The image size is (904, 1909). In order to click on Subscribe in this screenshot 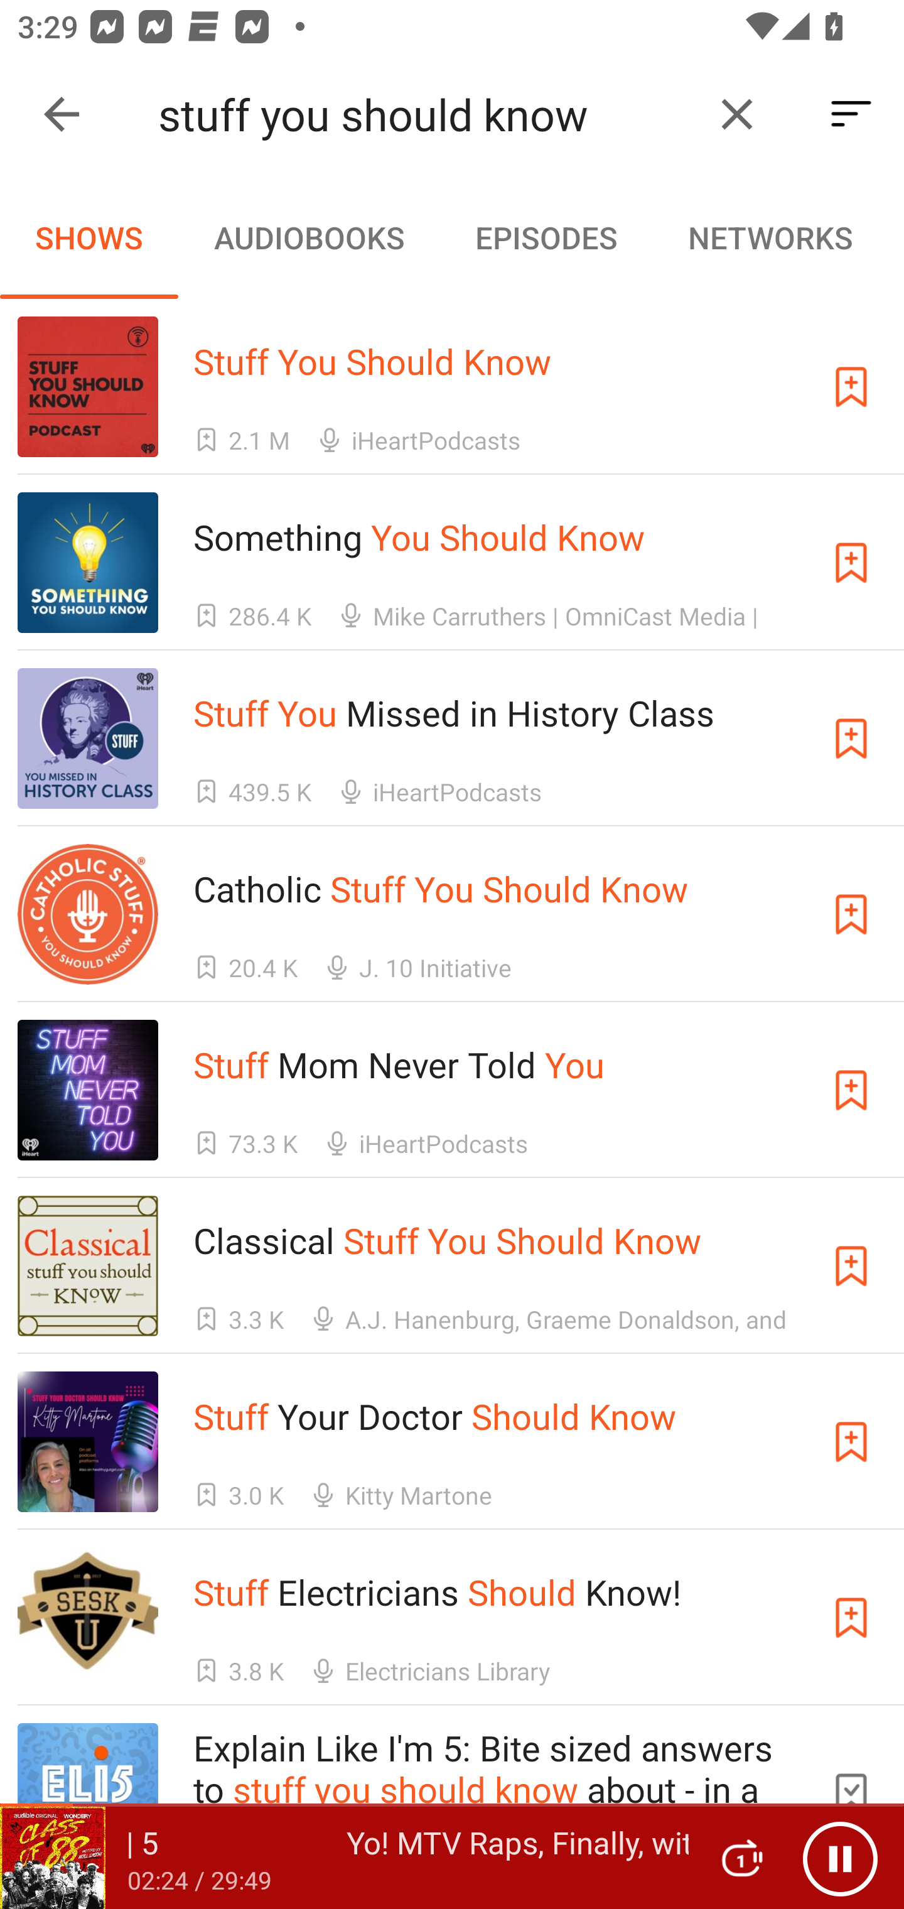, I will do `click(851, 1441)`.